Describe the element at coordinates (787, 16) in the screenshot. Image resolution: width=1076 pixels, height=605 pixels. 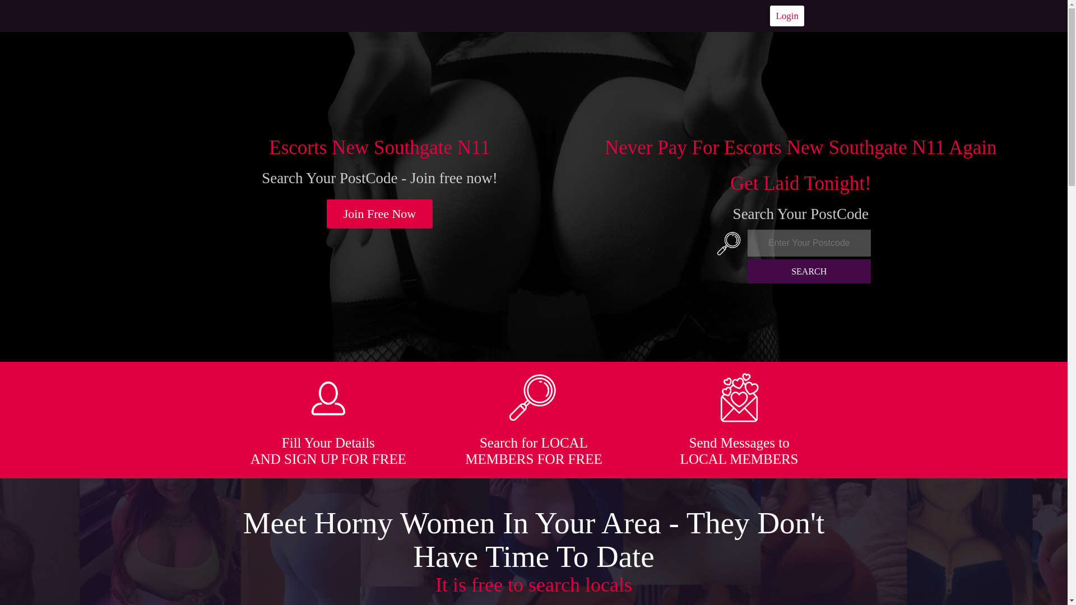
I see `Login to escort-london.uk` at that location.